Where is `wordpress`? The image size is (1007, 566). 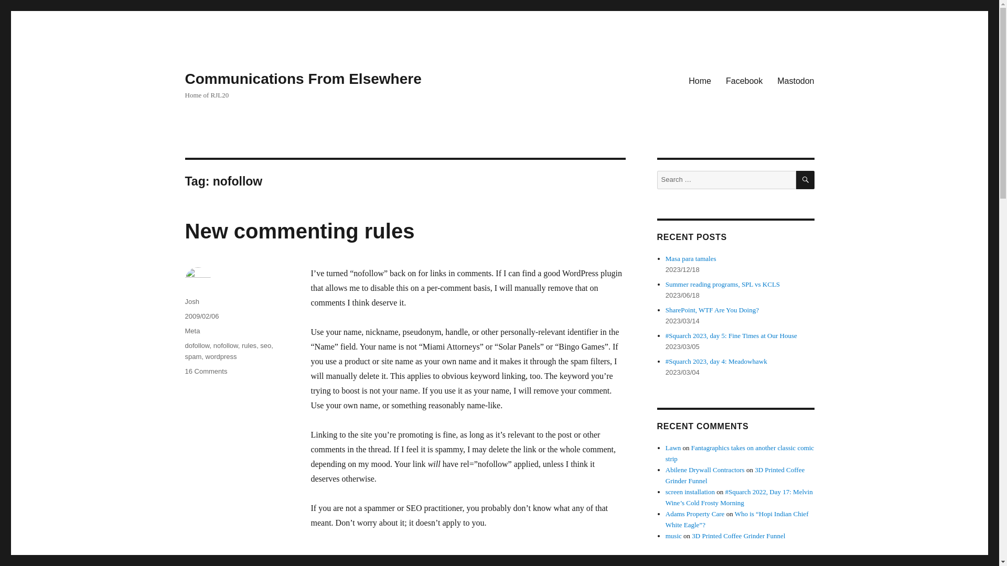
wordpress is located at coordinates (221, 356).